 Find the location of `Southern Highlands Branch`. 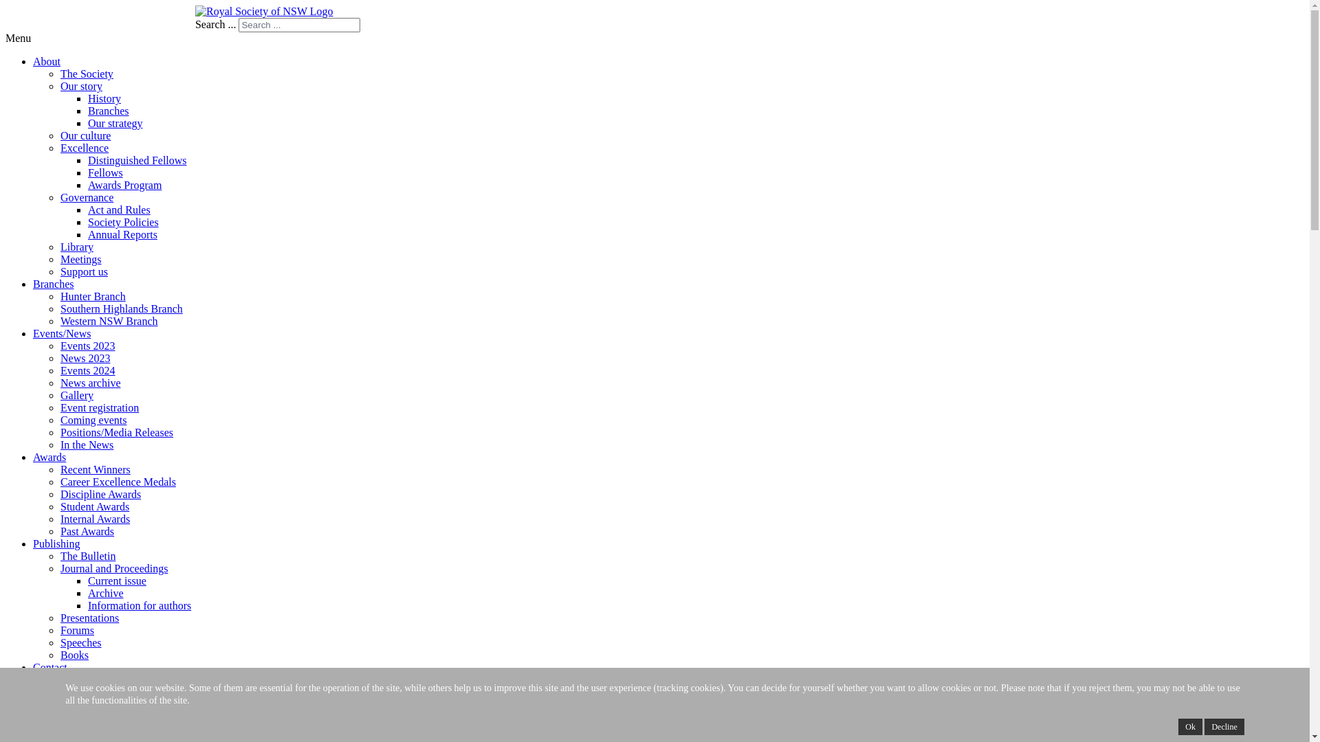

Southern Highlands Branch is located at coordinates (122, 309).